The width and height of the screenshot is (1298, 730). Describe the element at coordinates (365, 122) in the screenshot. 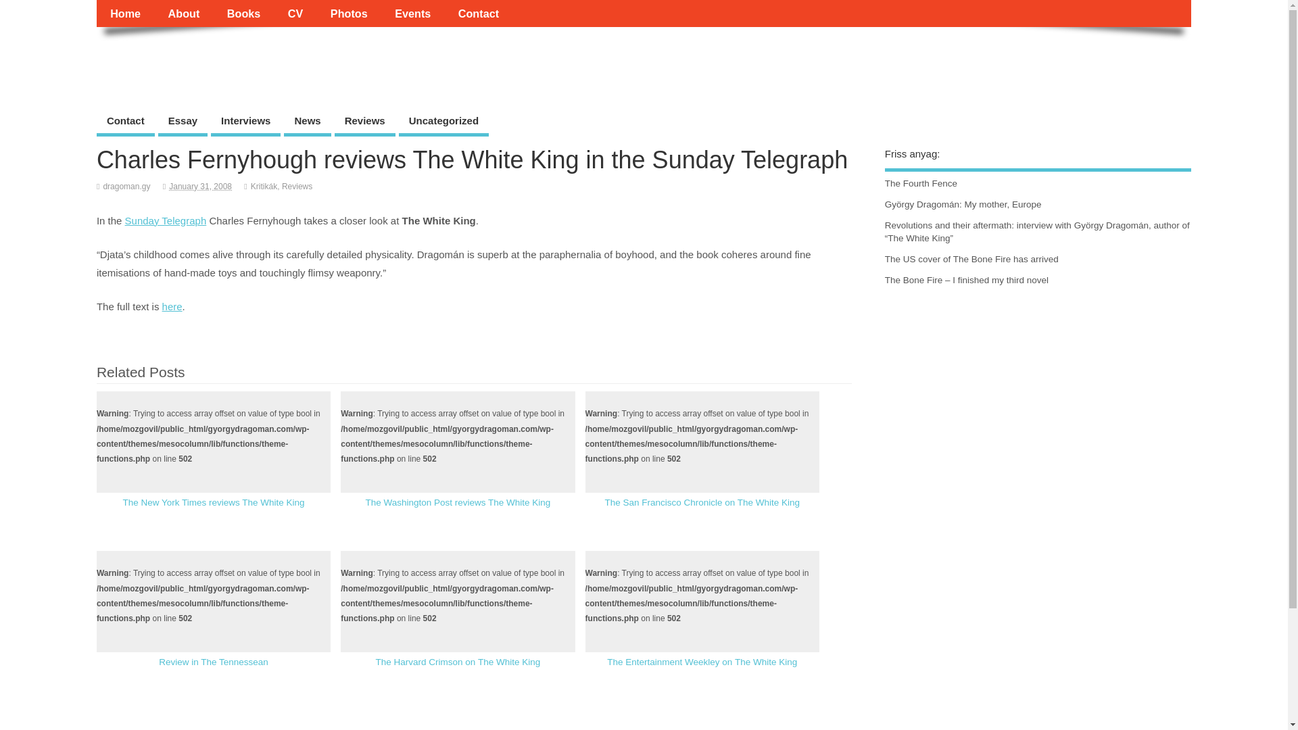

I see `Reviews` at that location.